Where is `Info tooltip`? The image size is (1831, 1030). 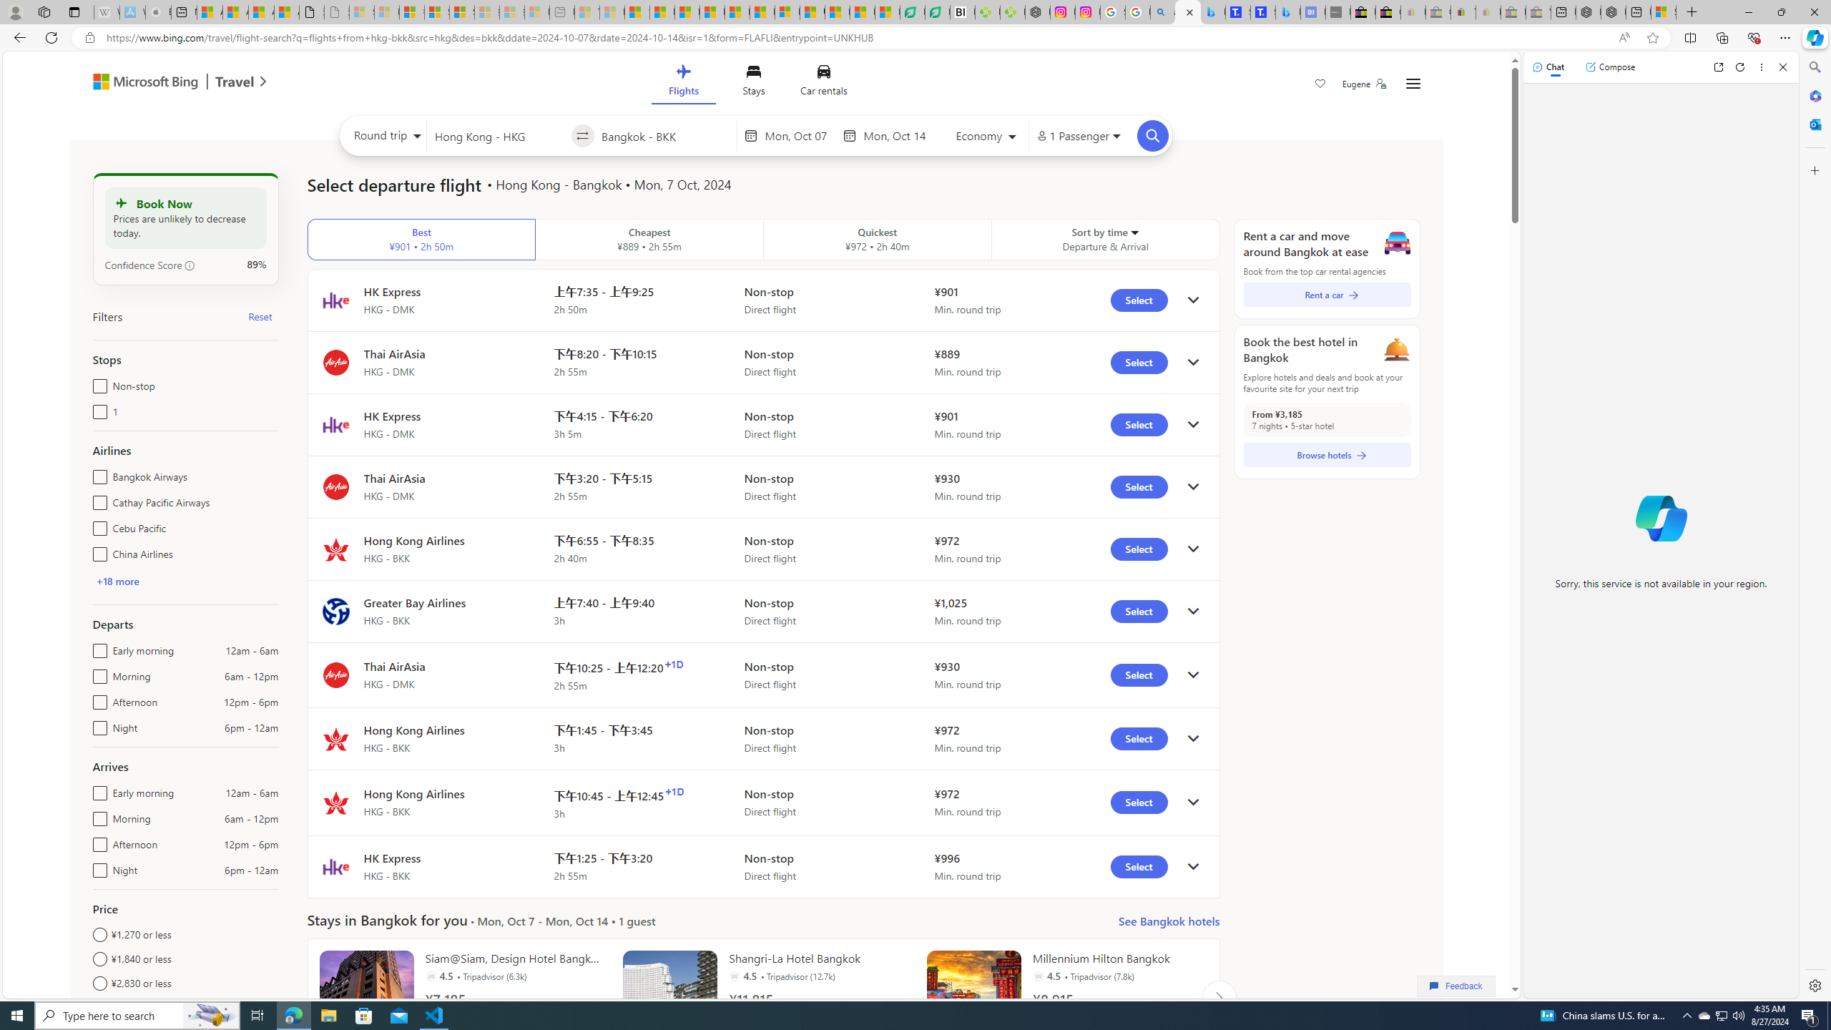
Info tooltip is located at coordinates (190, 265).